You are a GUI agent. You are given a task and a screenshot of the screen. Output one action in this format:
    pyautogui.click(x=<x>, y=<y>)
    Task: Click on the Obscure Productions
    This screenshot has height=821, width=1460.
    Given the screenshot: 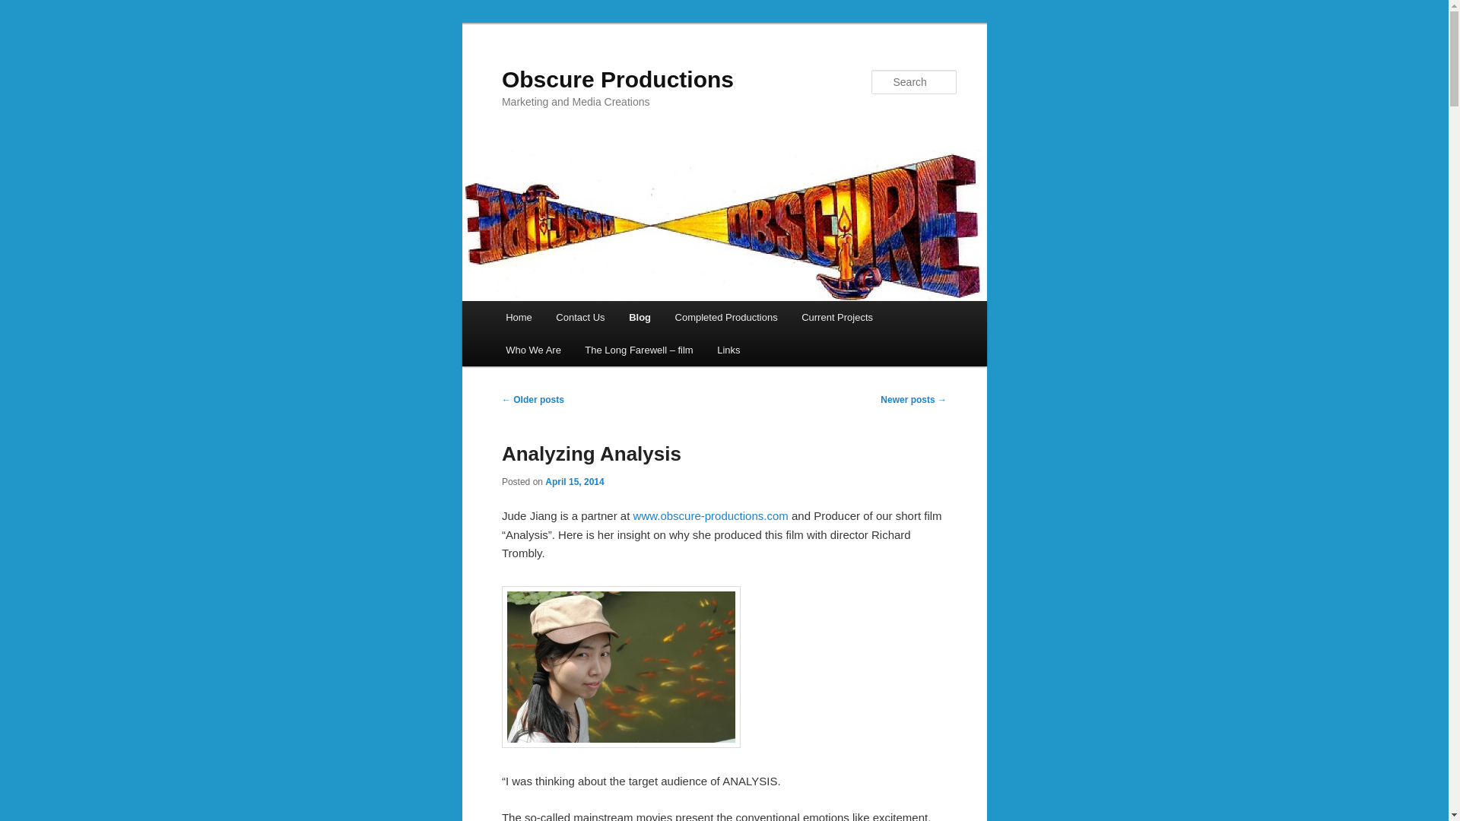 What is the action you would take?
    pyautogui.click(x=617, y=79)
    